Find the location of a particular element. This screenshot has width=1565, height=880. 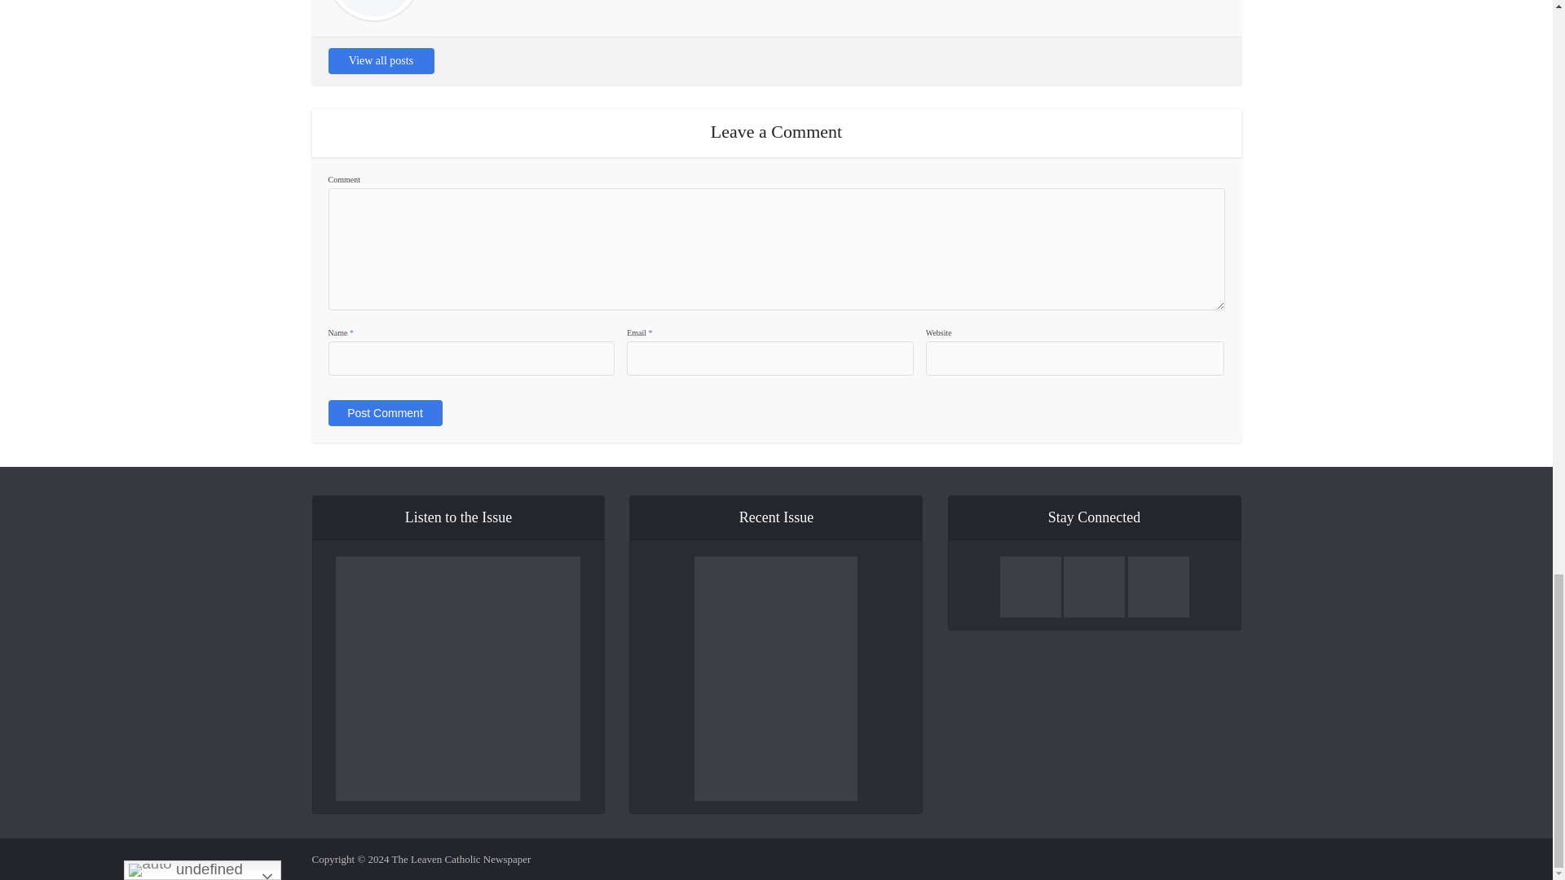

Post Comment is located at coordinates (384, 412).